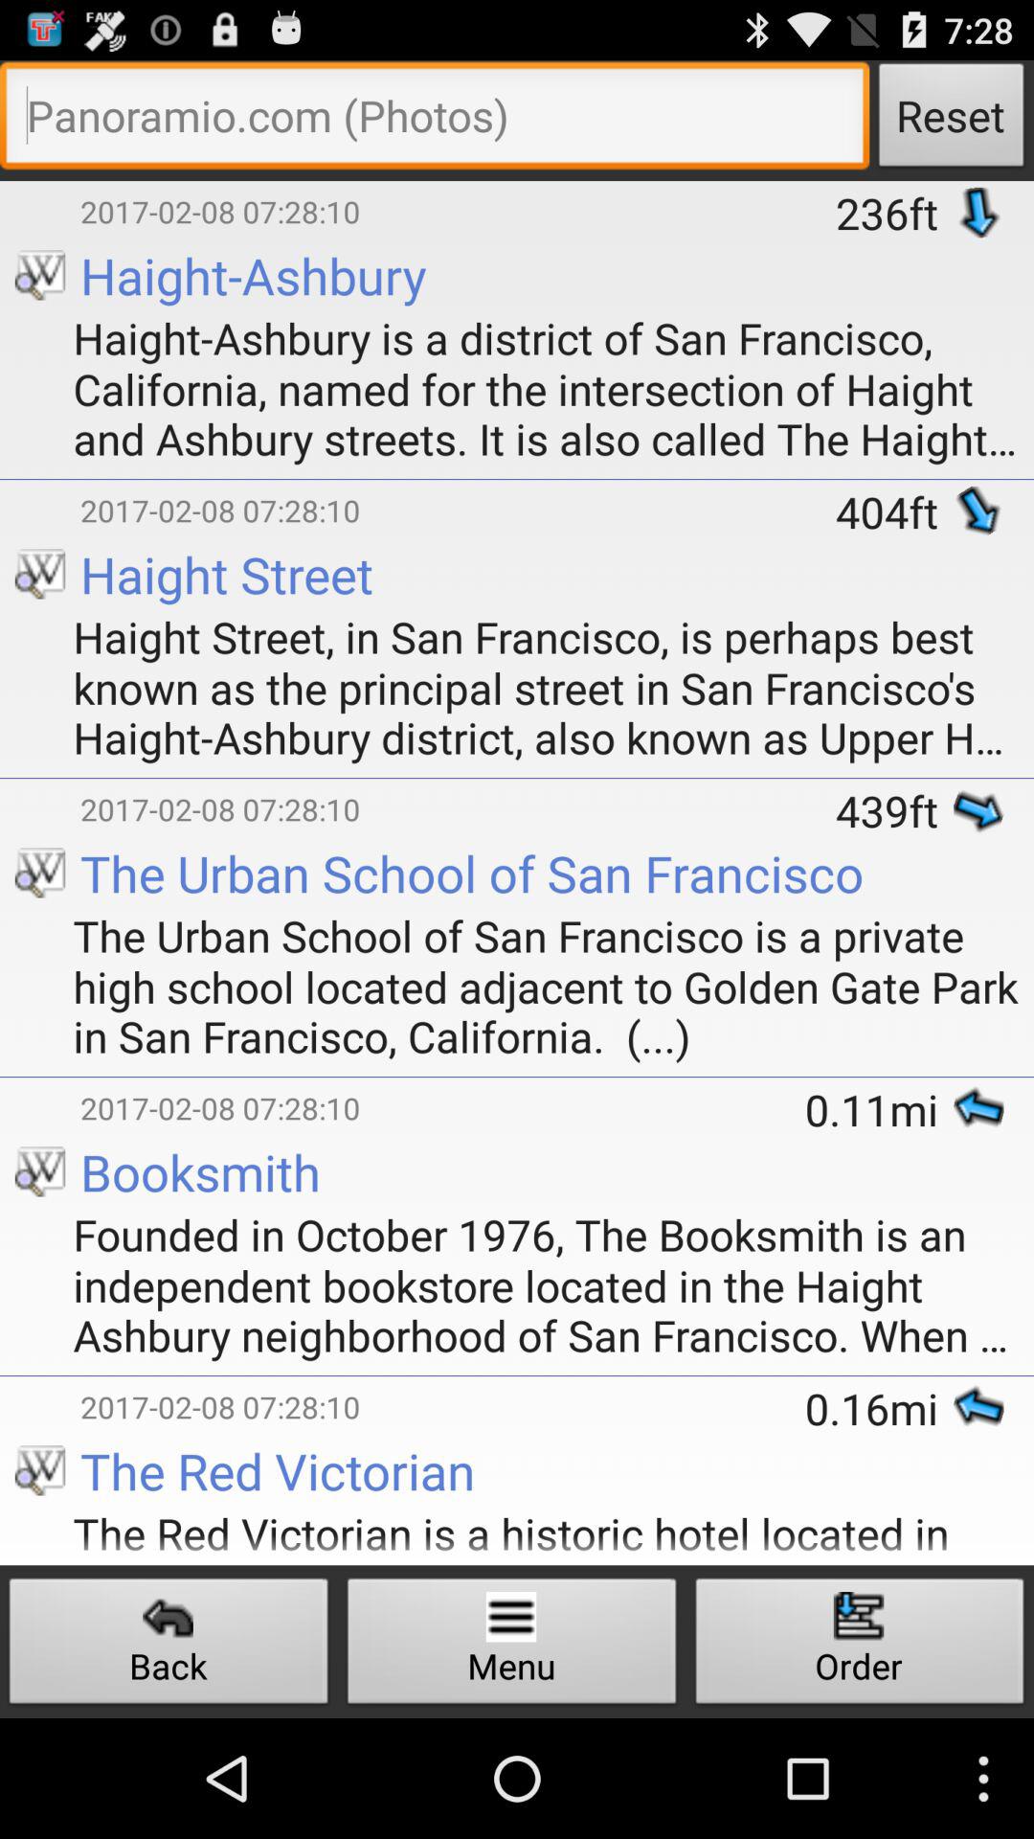 The image size is (1034, 1839). What do you see at coordinates (894, 213) in the screenshot?
I see `scroll to 236ft icon` at bounding box center [894, 213].